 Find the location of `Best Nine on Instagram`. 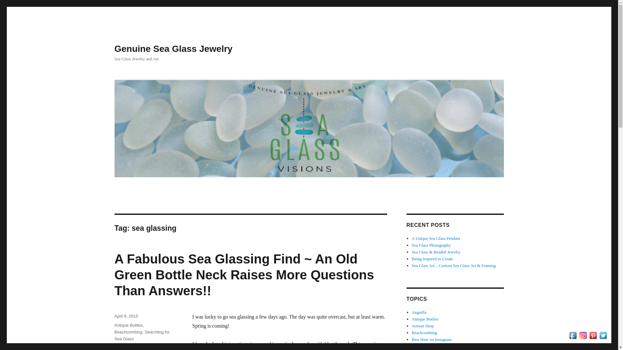

Best Nine on Instagram is located at coordinates (432, 340).